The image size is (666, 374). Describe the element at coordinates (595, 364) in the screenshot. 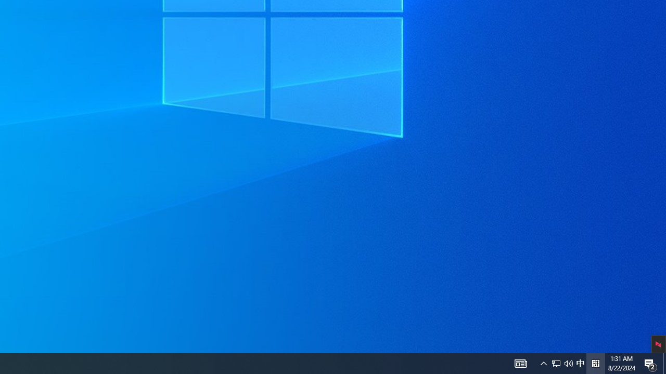

I see `Tray Input Indicator - Chinese (Simplified, China)` at that location.